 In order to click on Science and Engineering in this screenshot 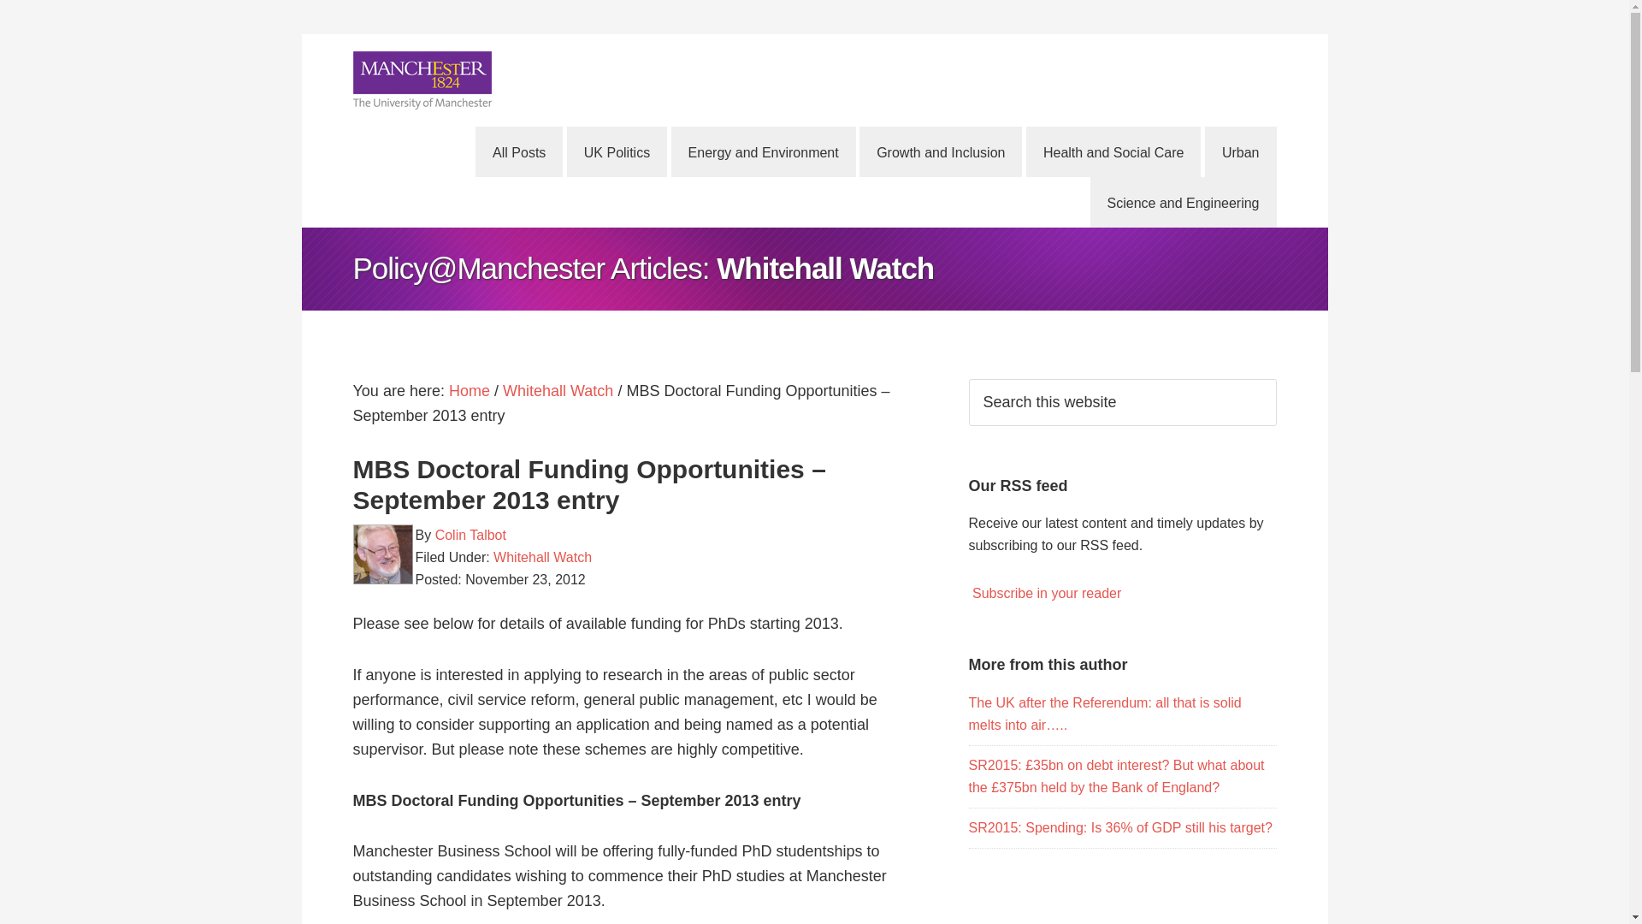, I will do `click(1184, 202)`.